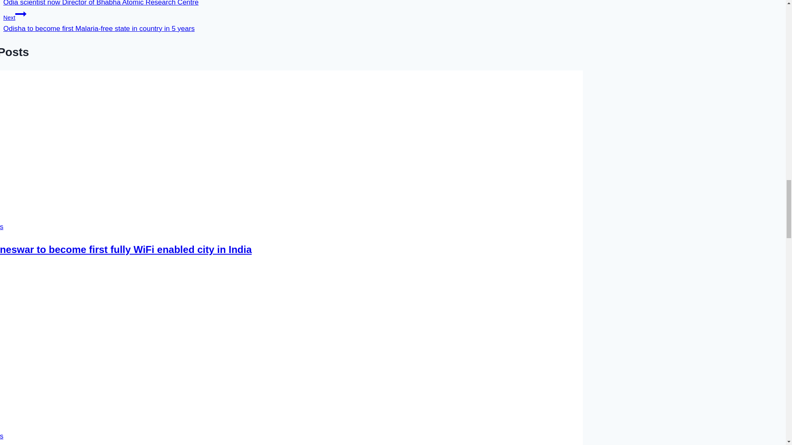 This screenshot has width=792, height=445. Describe the element at coordinates (126, 249) in the screenshot. I see `Bhubaneswar to become first fully WiFi enabled city in India` at that location.